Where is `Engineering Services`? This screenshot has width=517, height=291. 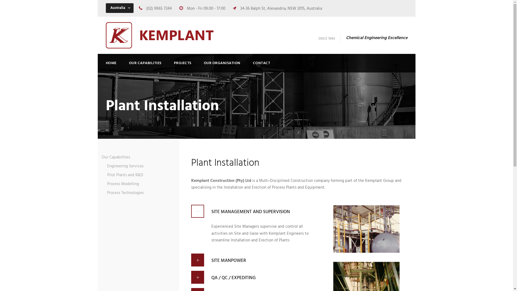 Engineering Services is located at coordinates (125, 166).